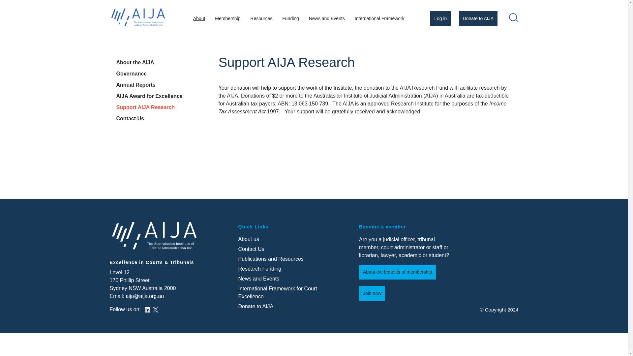 This screenshot has width=633, height=356. What do you see at coordinates (290, 18) in the screenshot?
I see `Funding` at bounding box center [290, 18].